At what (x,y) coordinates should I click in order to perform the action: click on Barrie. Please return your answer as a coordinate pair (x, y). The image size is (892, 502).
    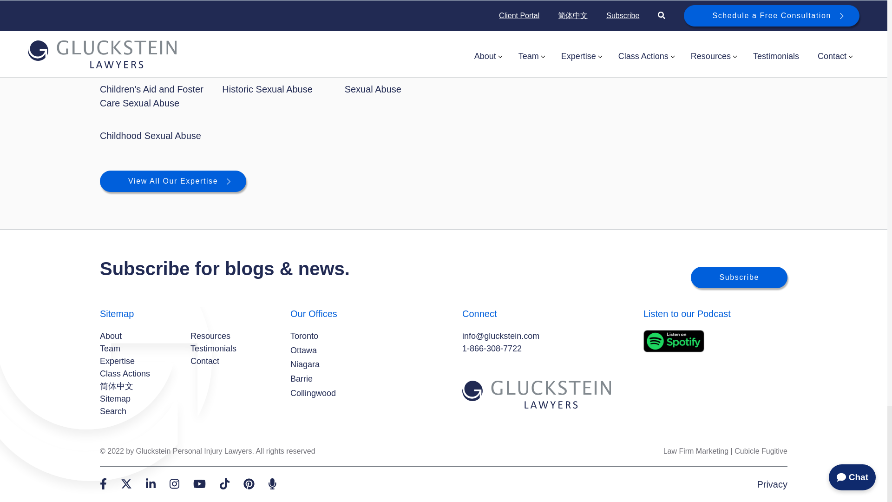
    Looking at the image, I should click on (302, 379).